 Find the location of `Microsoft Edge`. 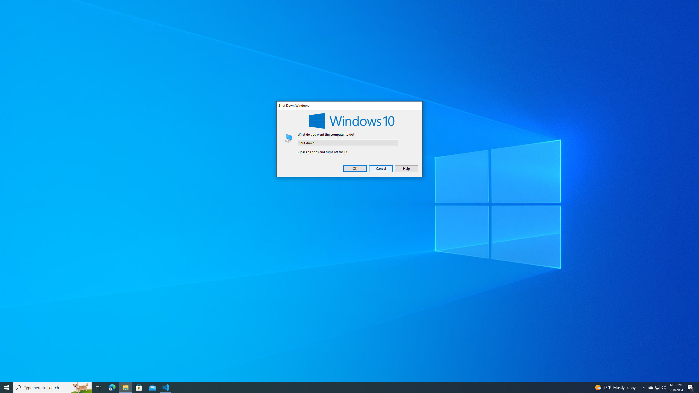

Microsoft Edge is located at coordinates (657, 388).